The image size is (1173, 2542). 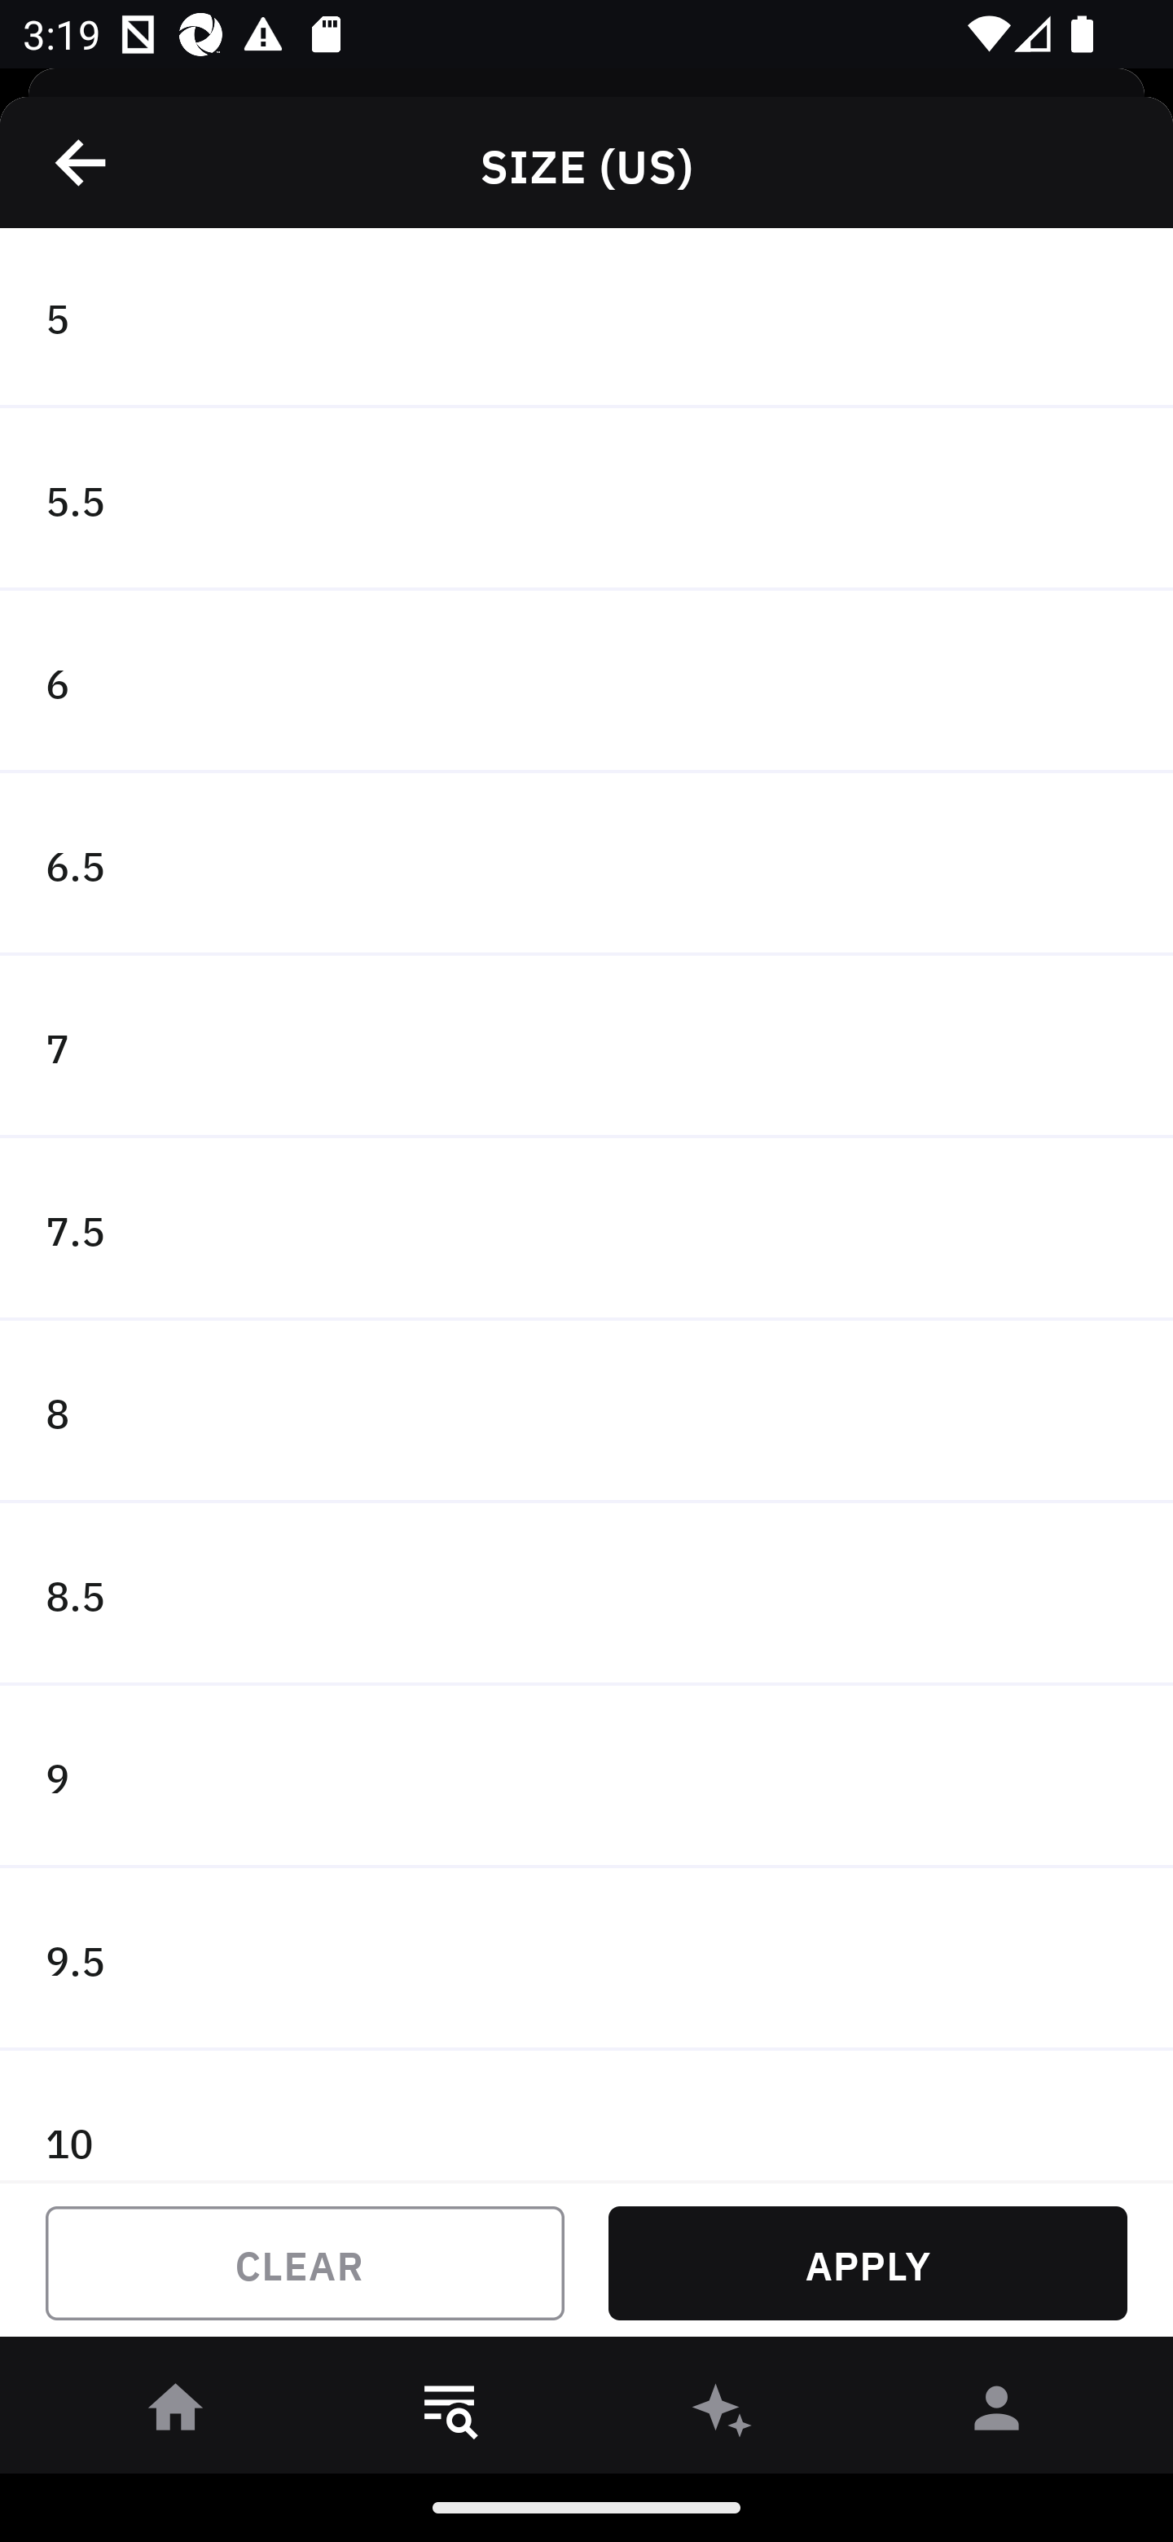 I want to click on 9, so click(x=586, y=1776).